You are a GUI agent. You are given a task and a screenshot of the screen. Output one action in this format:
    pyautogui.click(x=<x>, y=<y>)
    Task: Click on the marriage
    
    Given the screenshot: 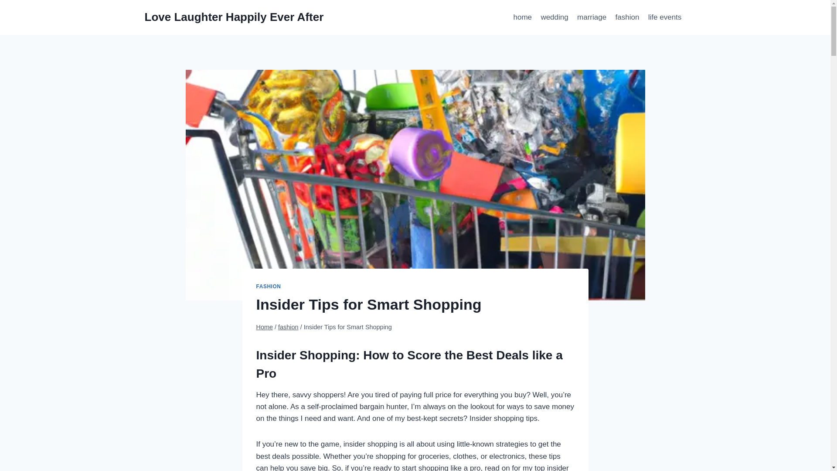 What is the action you would take?
    pyautogui.click(x=592, y=17)
    